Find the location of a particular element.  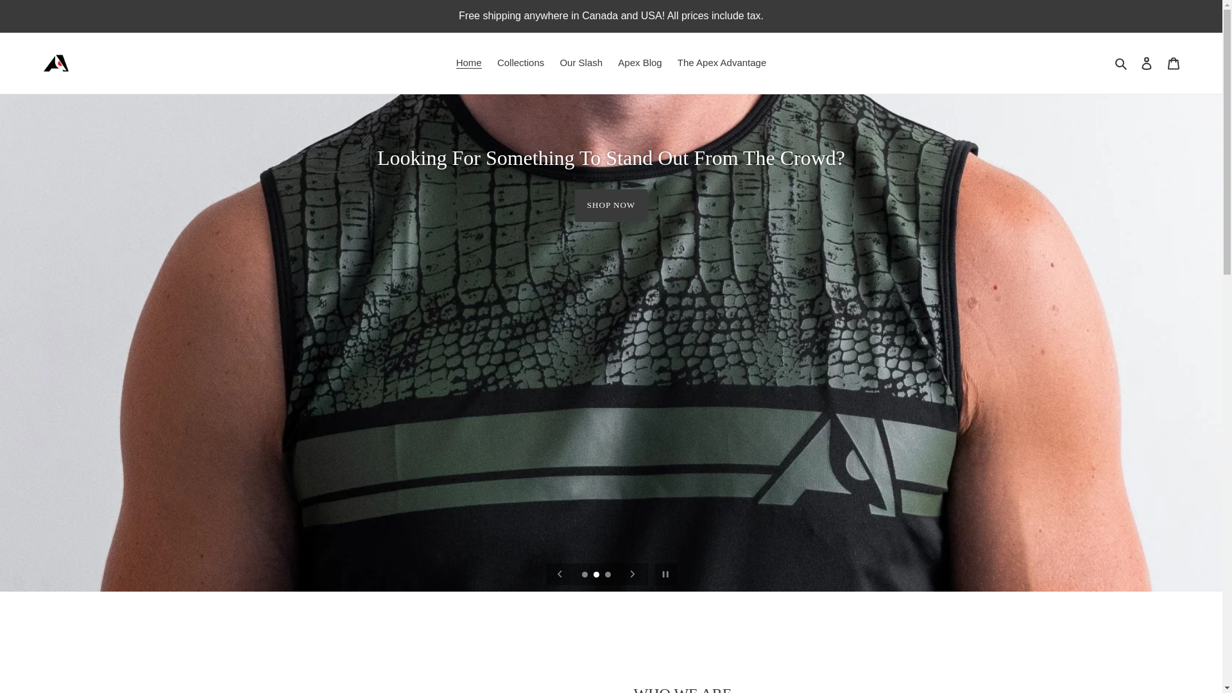

The Apex Advantage is located at coordinates (722, 63).